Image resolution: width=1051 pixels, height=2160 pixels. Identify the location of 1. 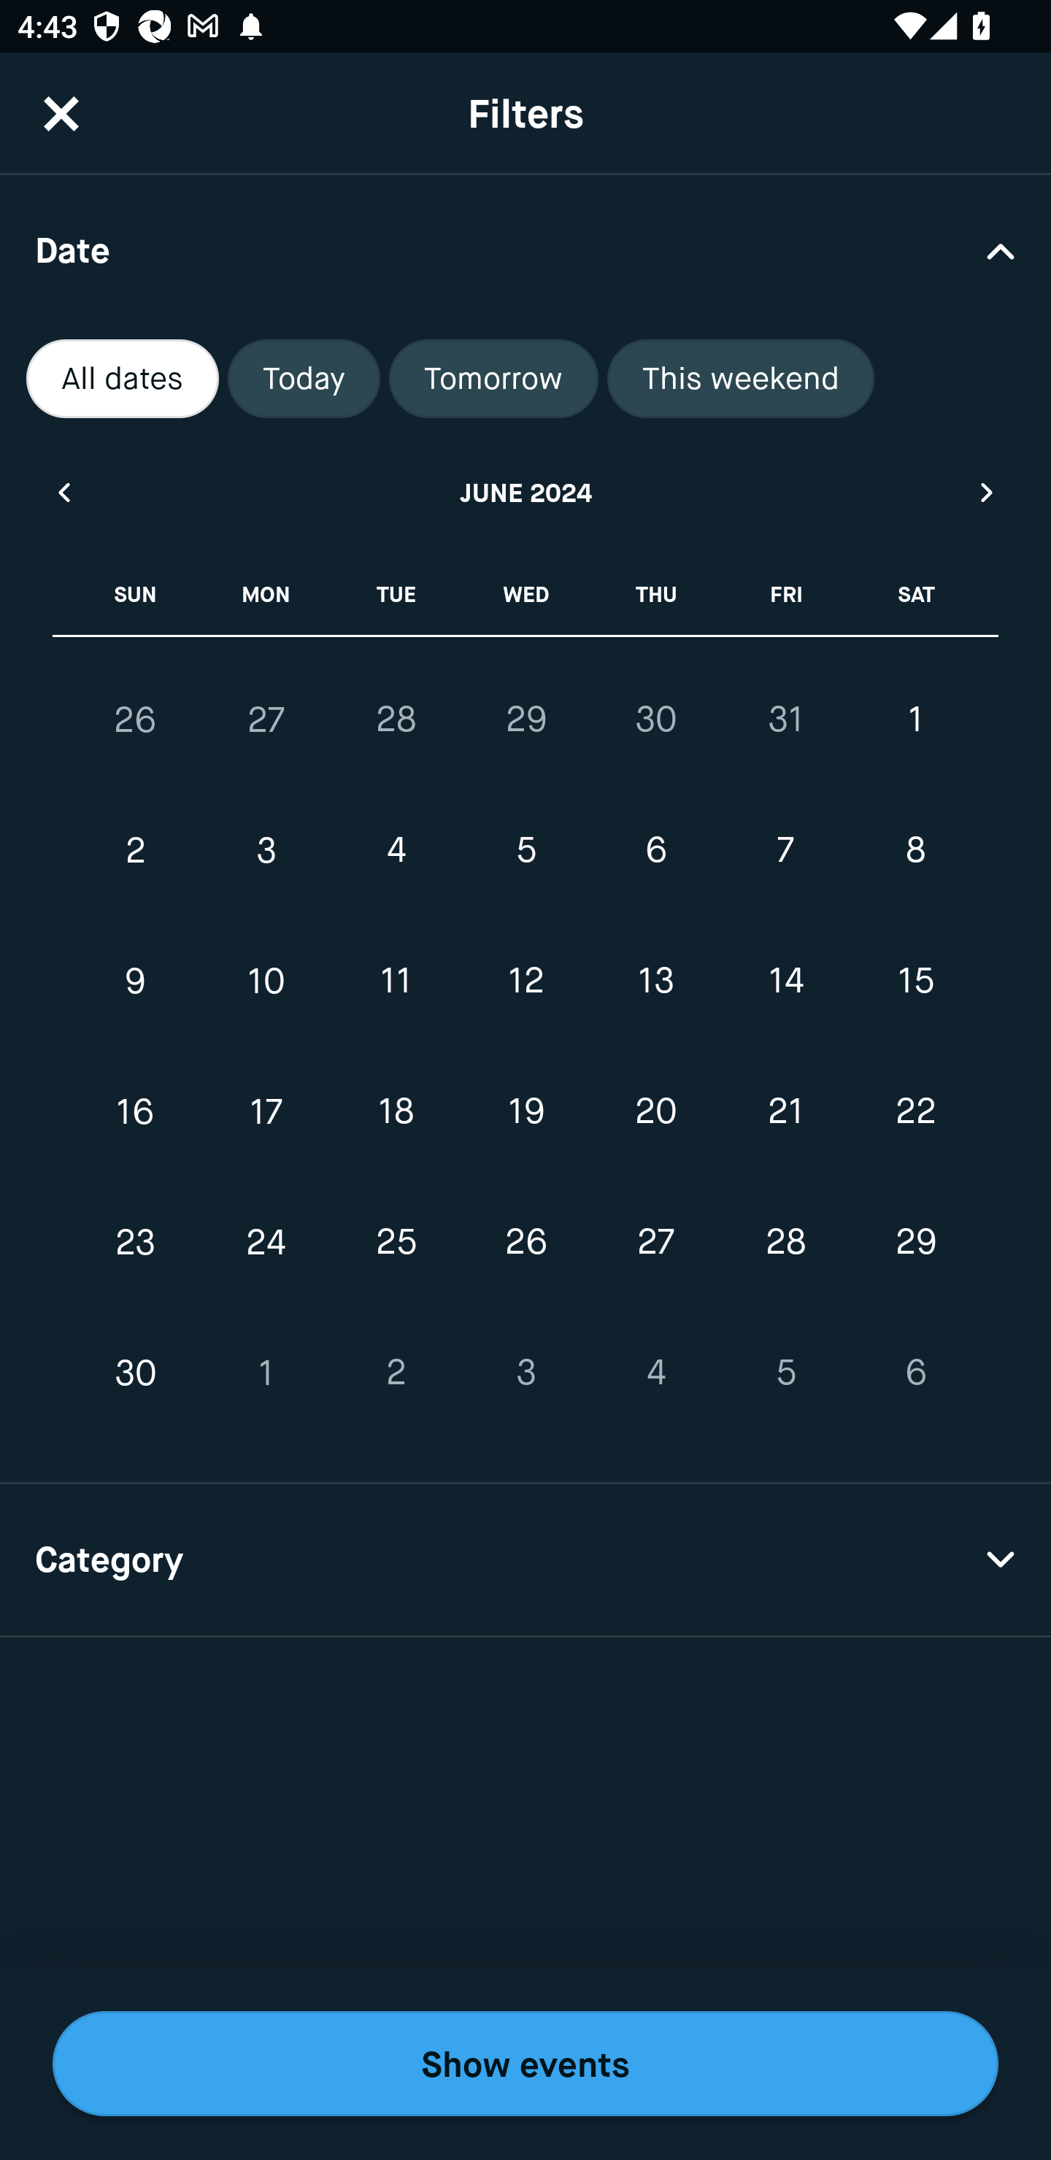
(915, 719).